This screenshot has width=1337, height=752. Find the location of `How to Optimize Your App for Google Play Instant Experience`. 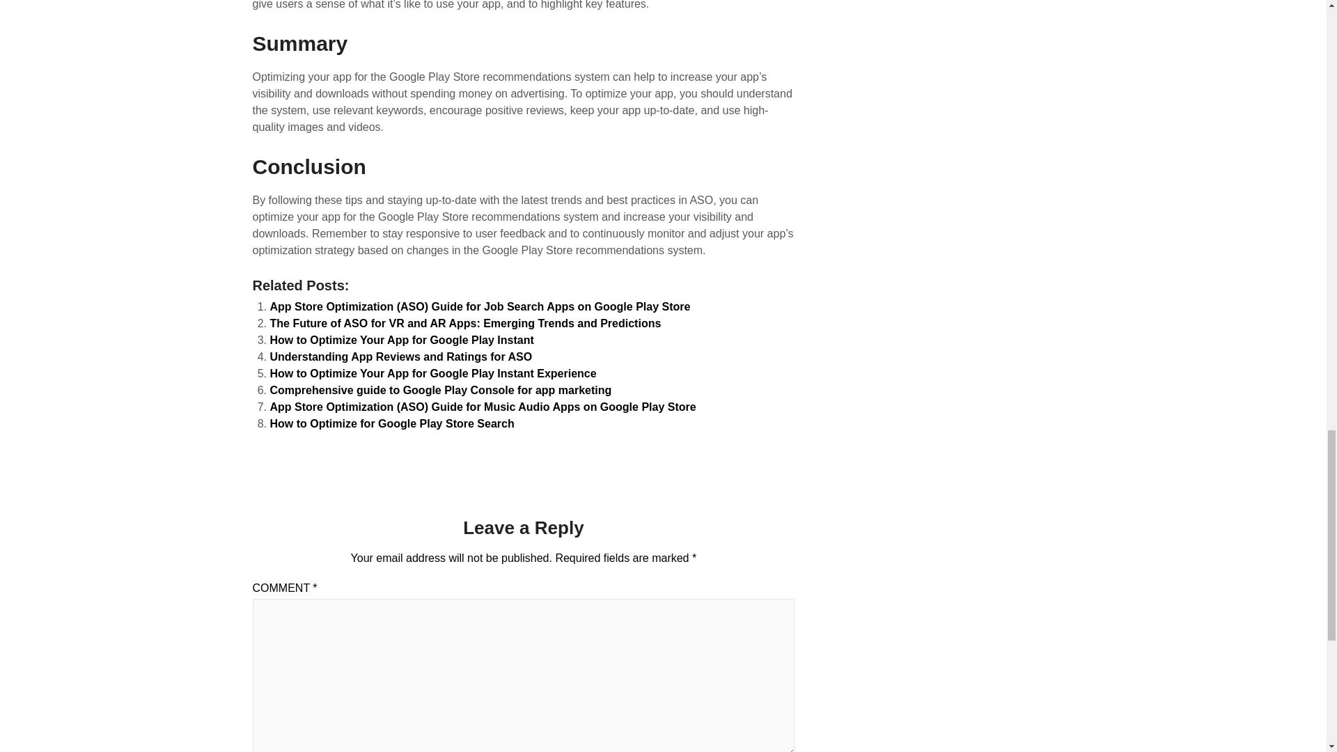

How to Optimize Your App for Google Play Instant Experience is located at coordinates (433, 373).